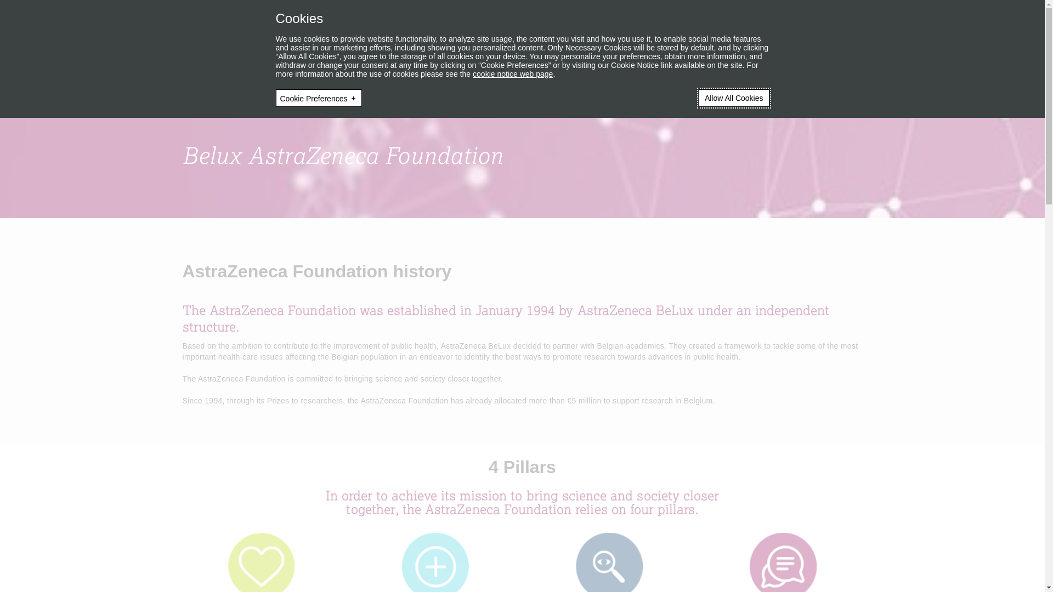 This screenshot has height=592, width=1053. I want to click on Allow All Cookies, so click(734, 98).